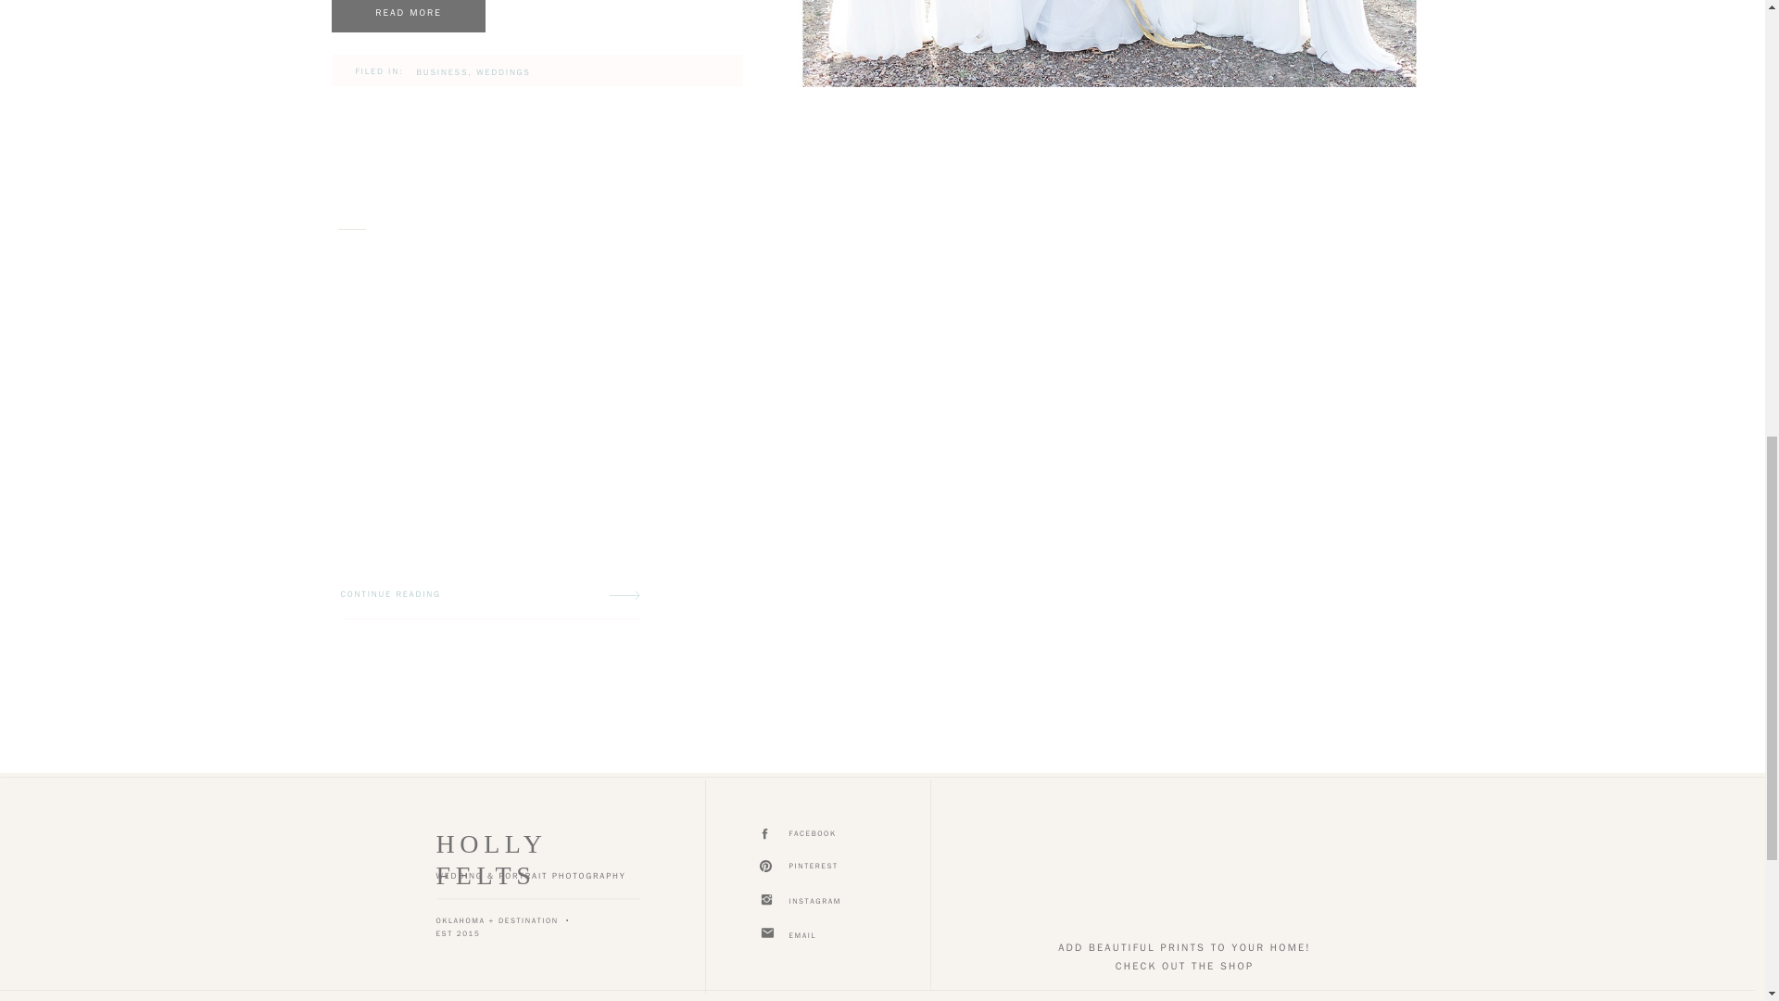 This screenshot has height=1001, width=1779. What do you see at coordinates (832, 903) in the screenshot?
I see `INSTAGRAM` at bounding box center [832, 903].